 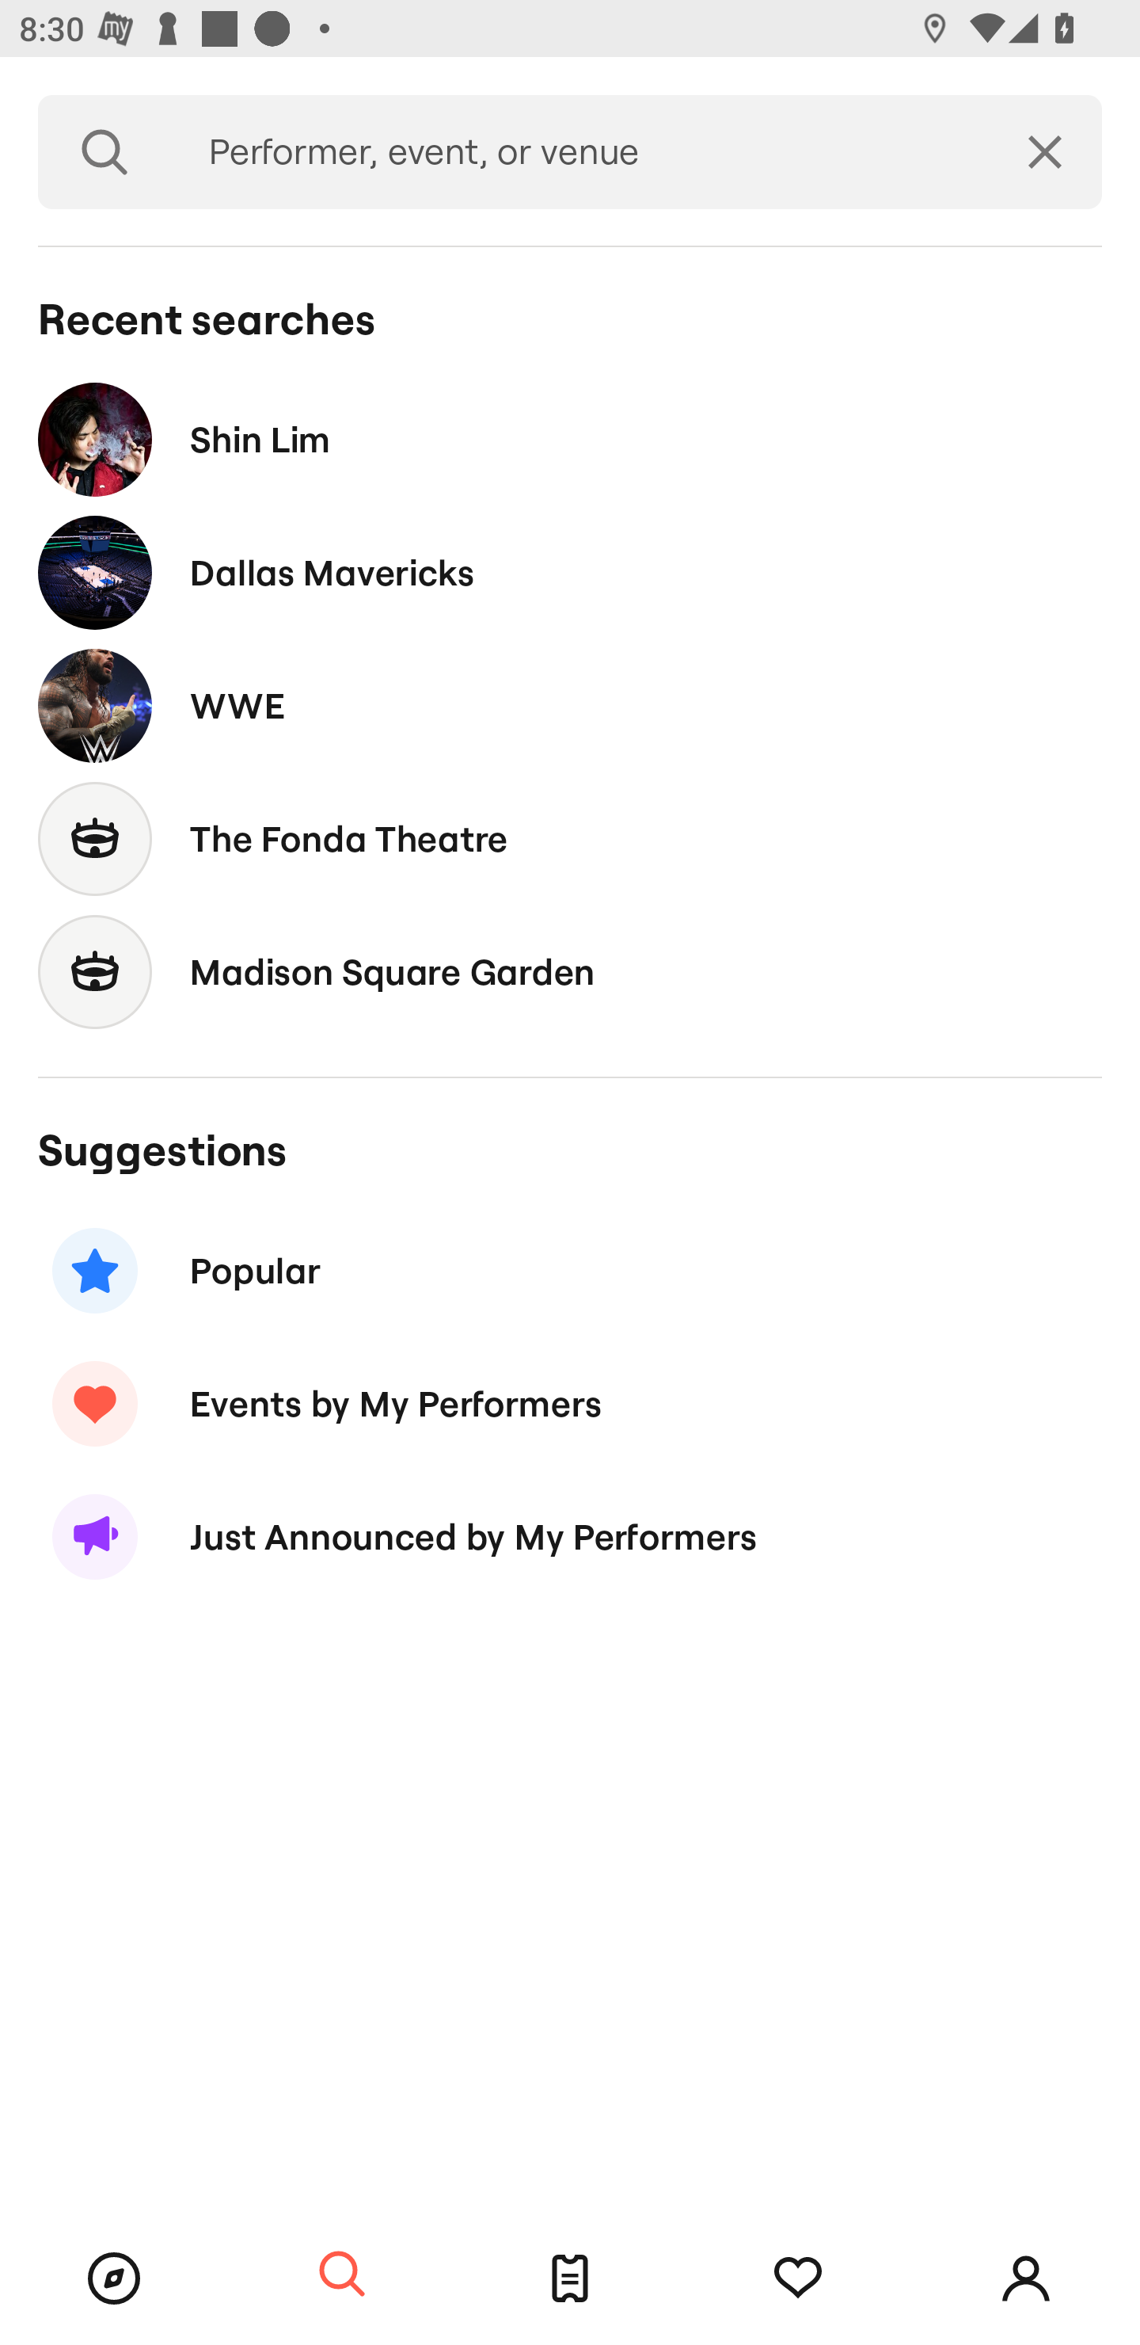 What do you see at coordinates (570, 971) in the screenshot?
I see `Madison Square Garden` at bounding box center [570, 971].